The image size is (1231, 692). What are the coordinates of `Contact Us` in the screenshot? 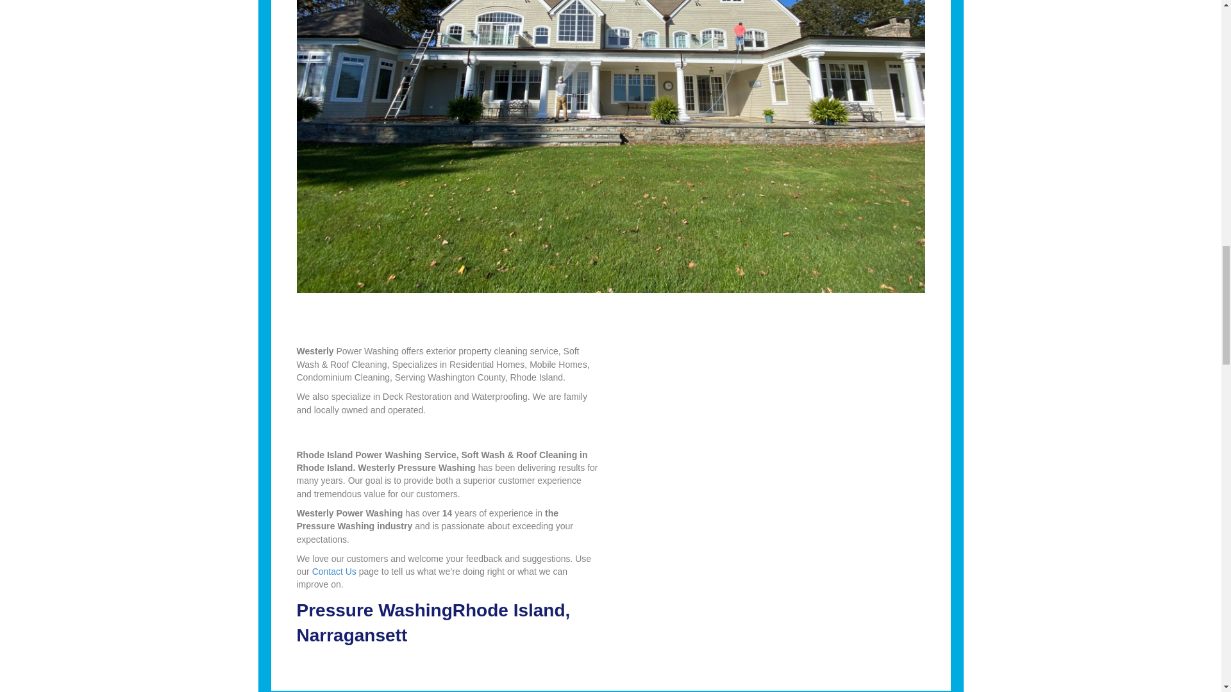 It's located at (335, 572).